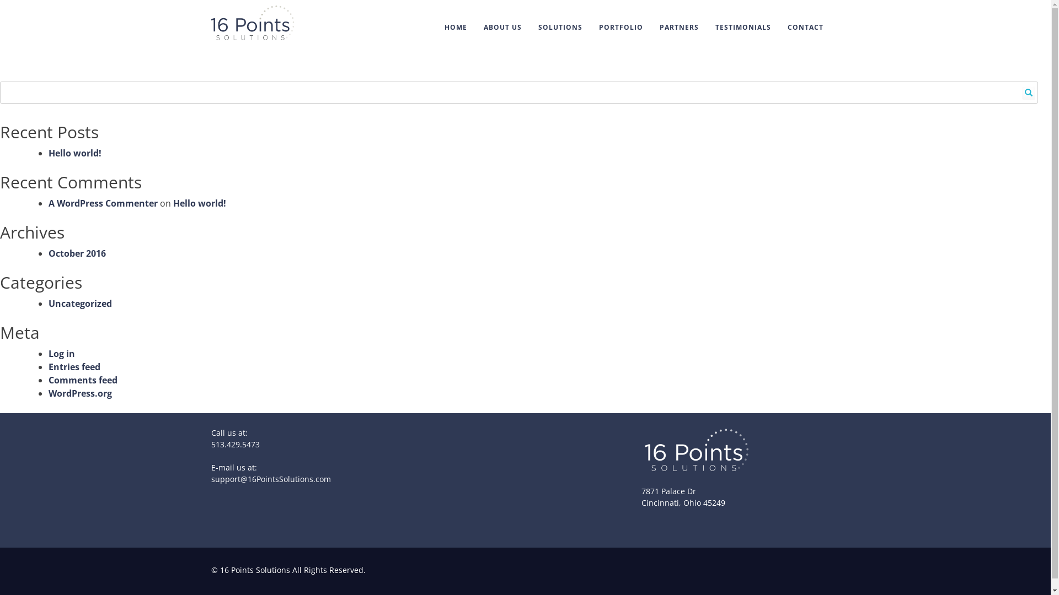 This screenshot has height=595, width=1059. Describe the element at coordinates (83, 380) in the screenshot. I see `Comments feed` at that location.